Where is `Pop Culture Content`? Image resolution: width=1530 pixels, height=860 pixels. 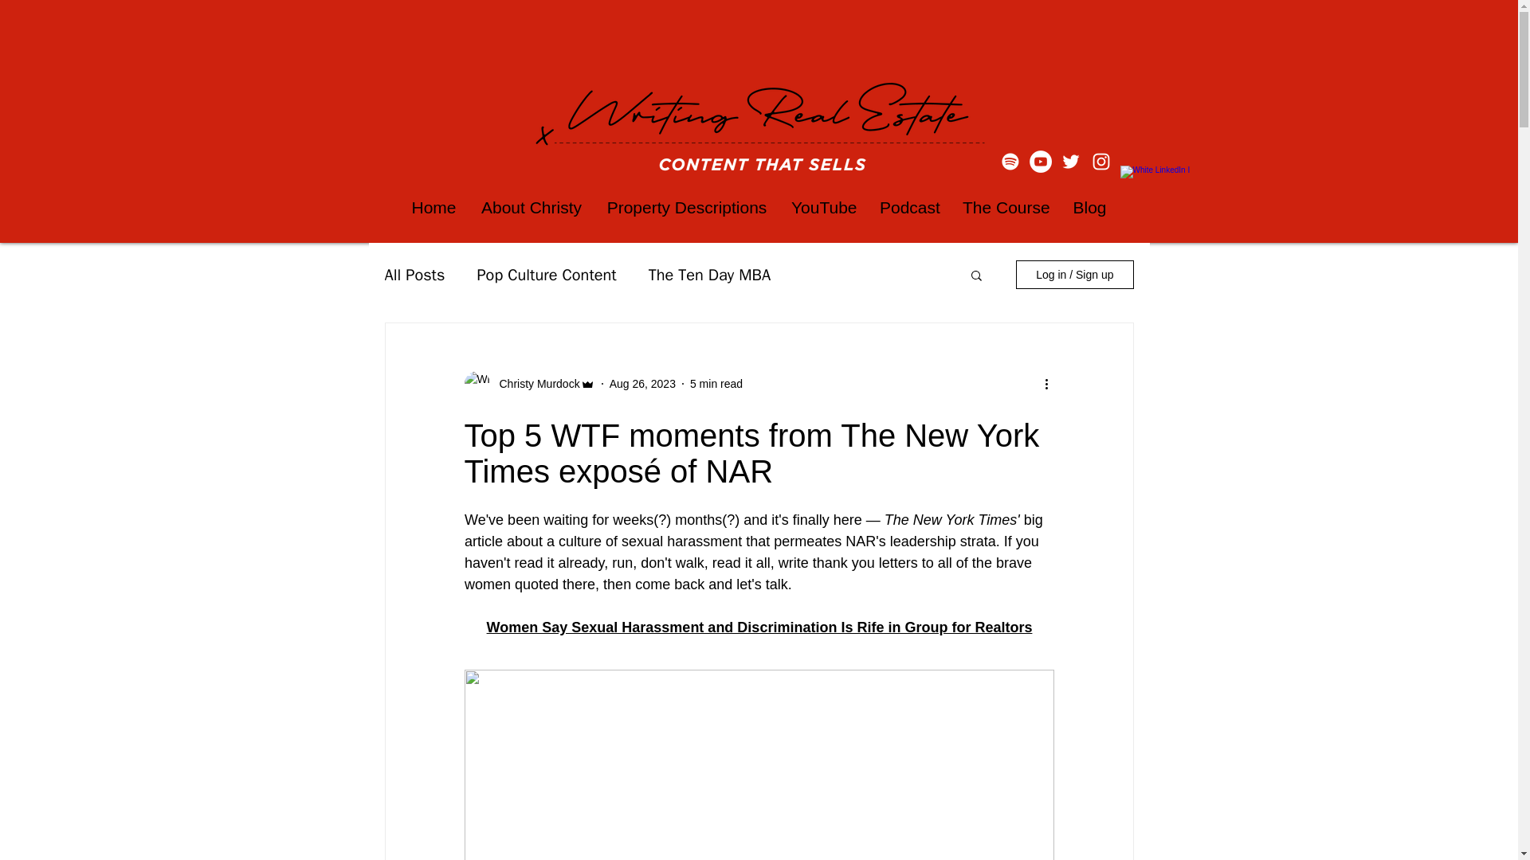
Pop Culture Content is located at coordinates (546, 274).